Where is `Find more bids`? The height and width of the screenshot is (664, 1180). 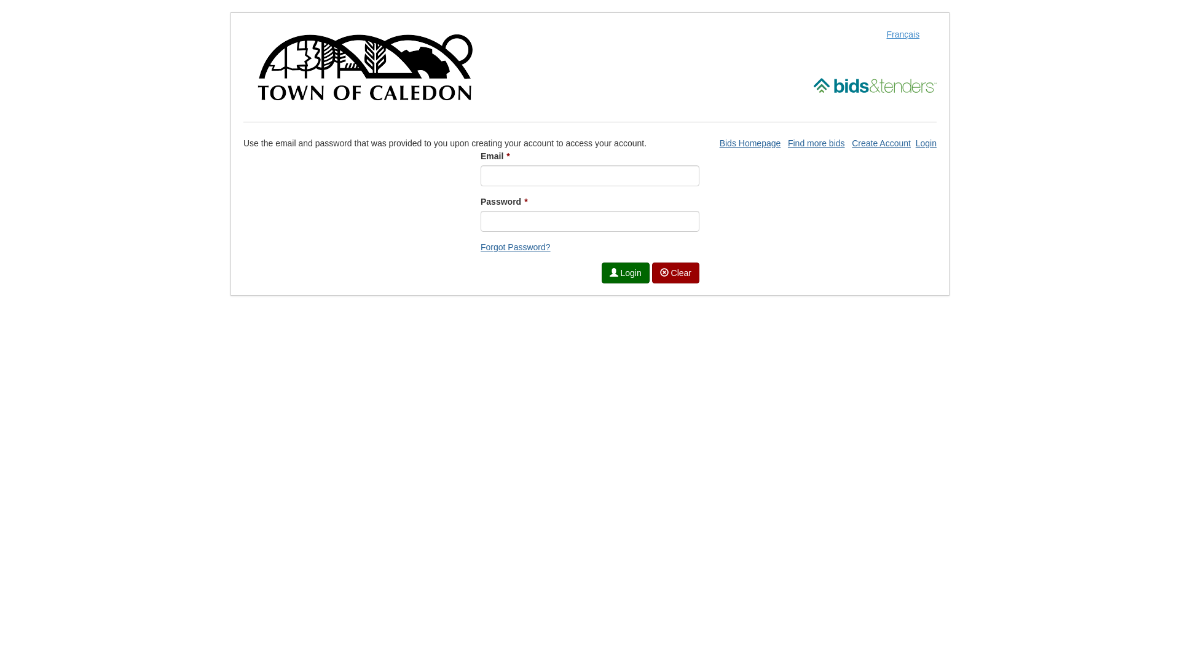
Find more bids is located at coordinates (816, 143).